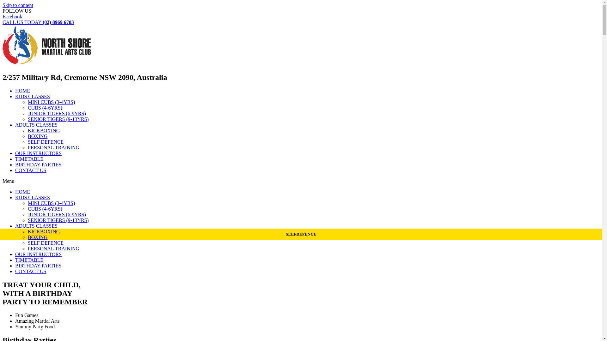 Image resolution: width=607 pixels, height=341 pixels. What do you see at coordinates (51, 203) in the screenshot?
I see `MINI CUBS (3-4YRS)` at bounding box center [51, 203].